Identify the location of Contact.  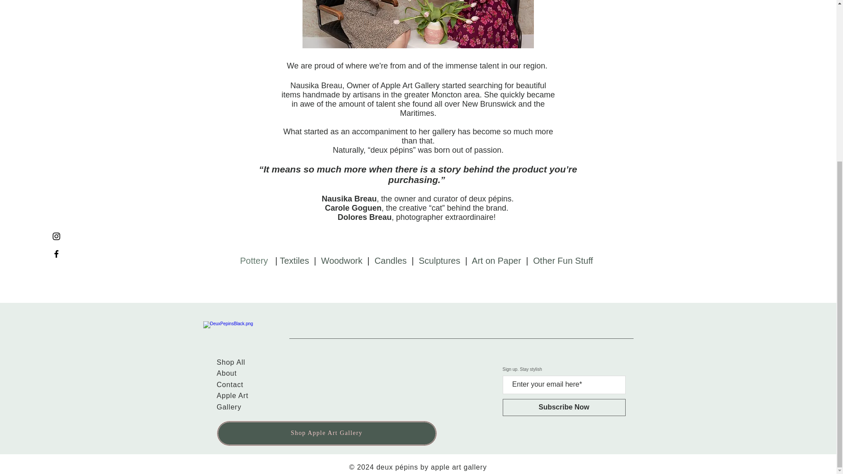
(230, 384).